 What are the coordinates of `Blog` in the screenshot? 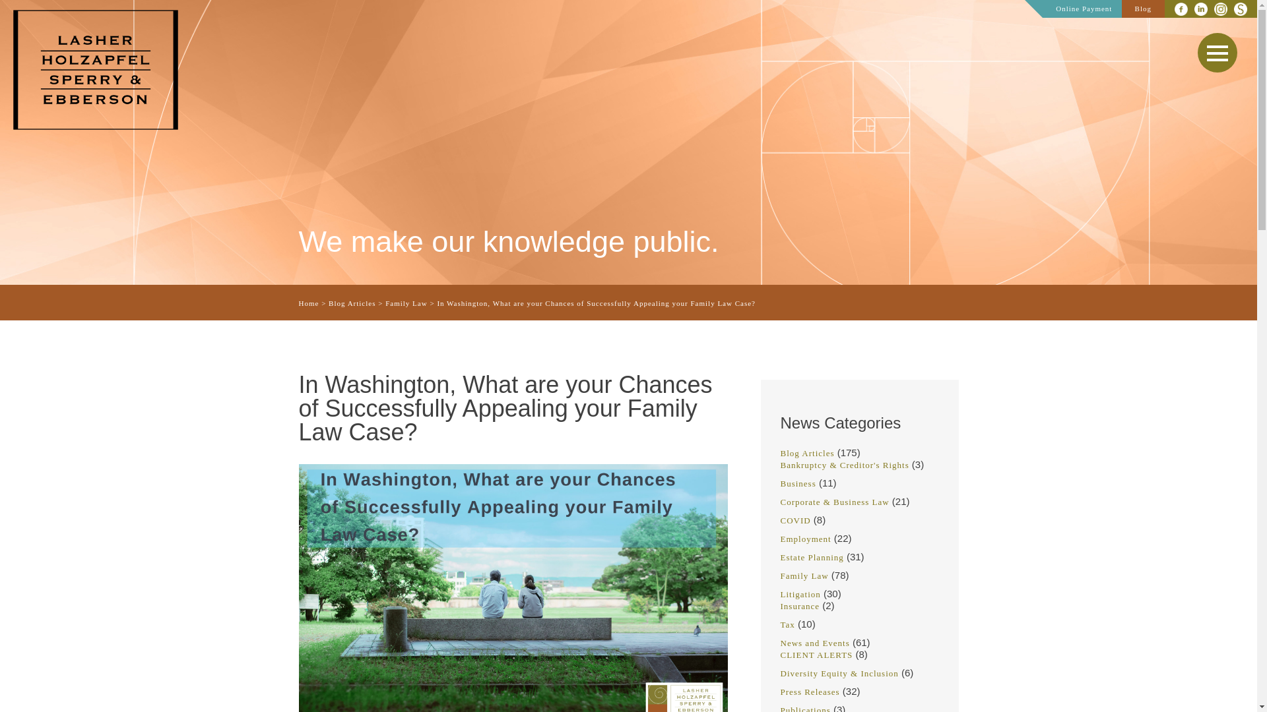 It's located at (1143, 8).